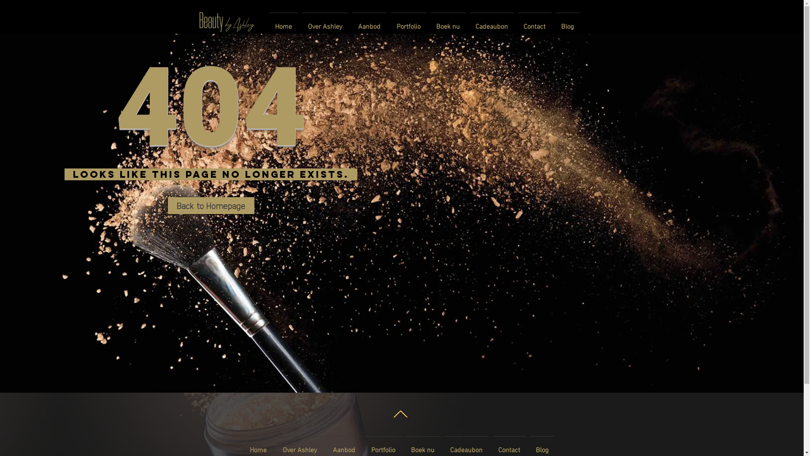  Describe the element at coordinates (211, 206) in the screenshot. I see `Back to Homepage` at that location.